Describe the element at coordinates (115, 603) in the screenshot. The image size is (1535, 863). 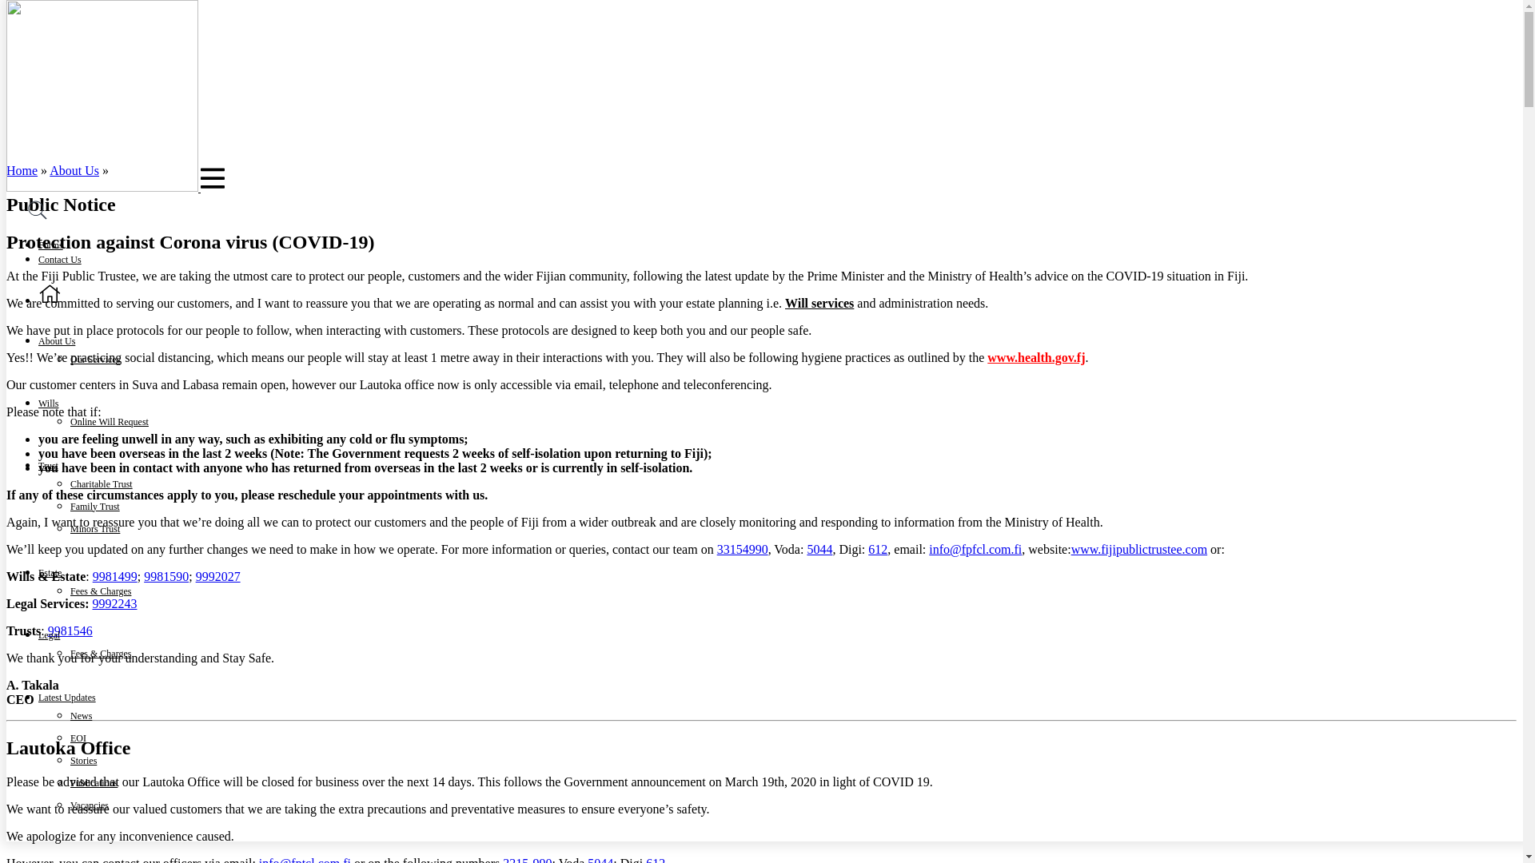
I see `9992243` at that location.